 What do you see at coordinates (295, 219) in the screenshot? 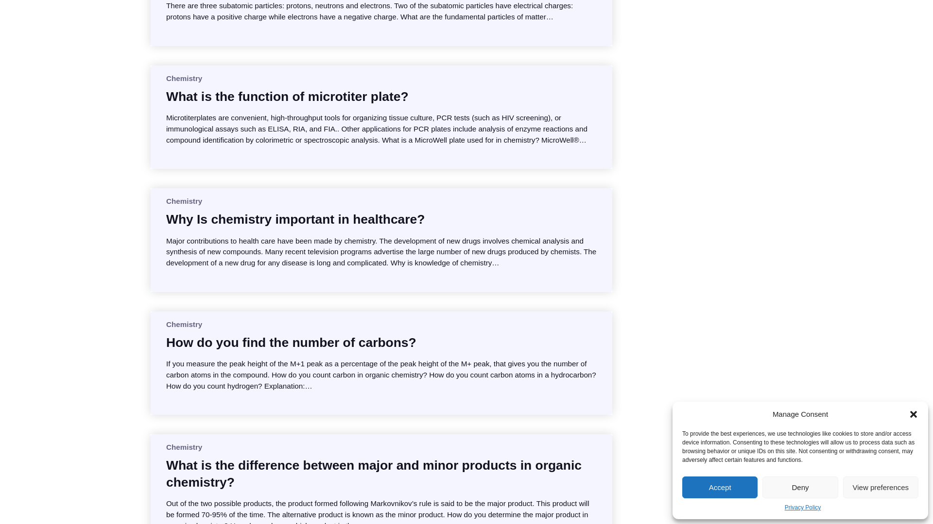
I see `Why Is chemistry important in healthcare?` at bounding box center [295, 219].